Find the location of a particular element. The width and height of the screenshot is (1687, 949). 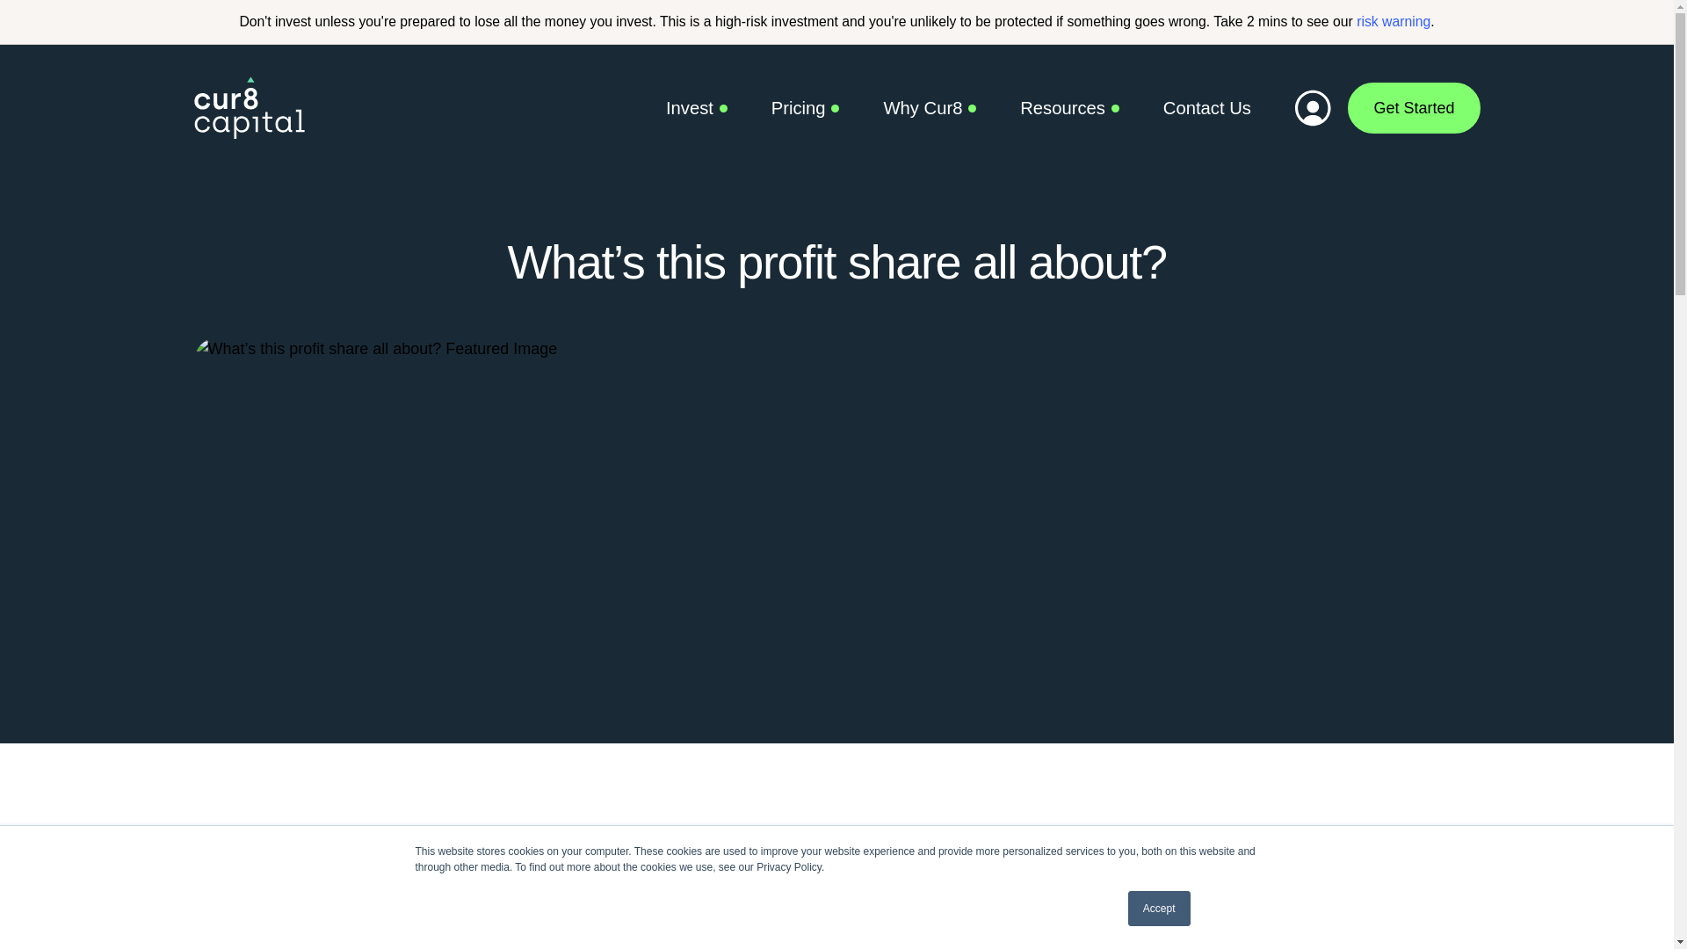

risk warning is located at coordinates (1394, 21).